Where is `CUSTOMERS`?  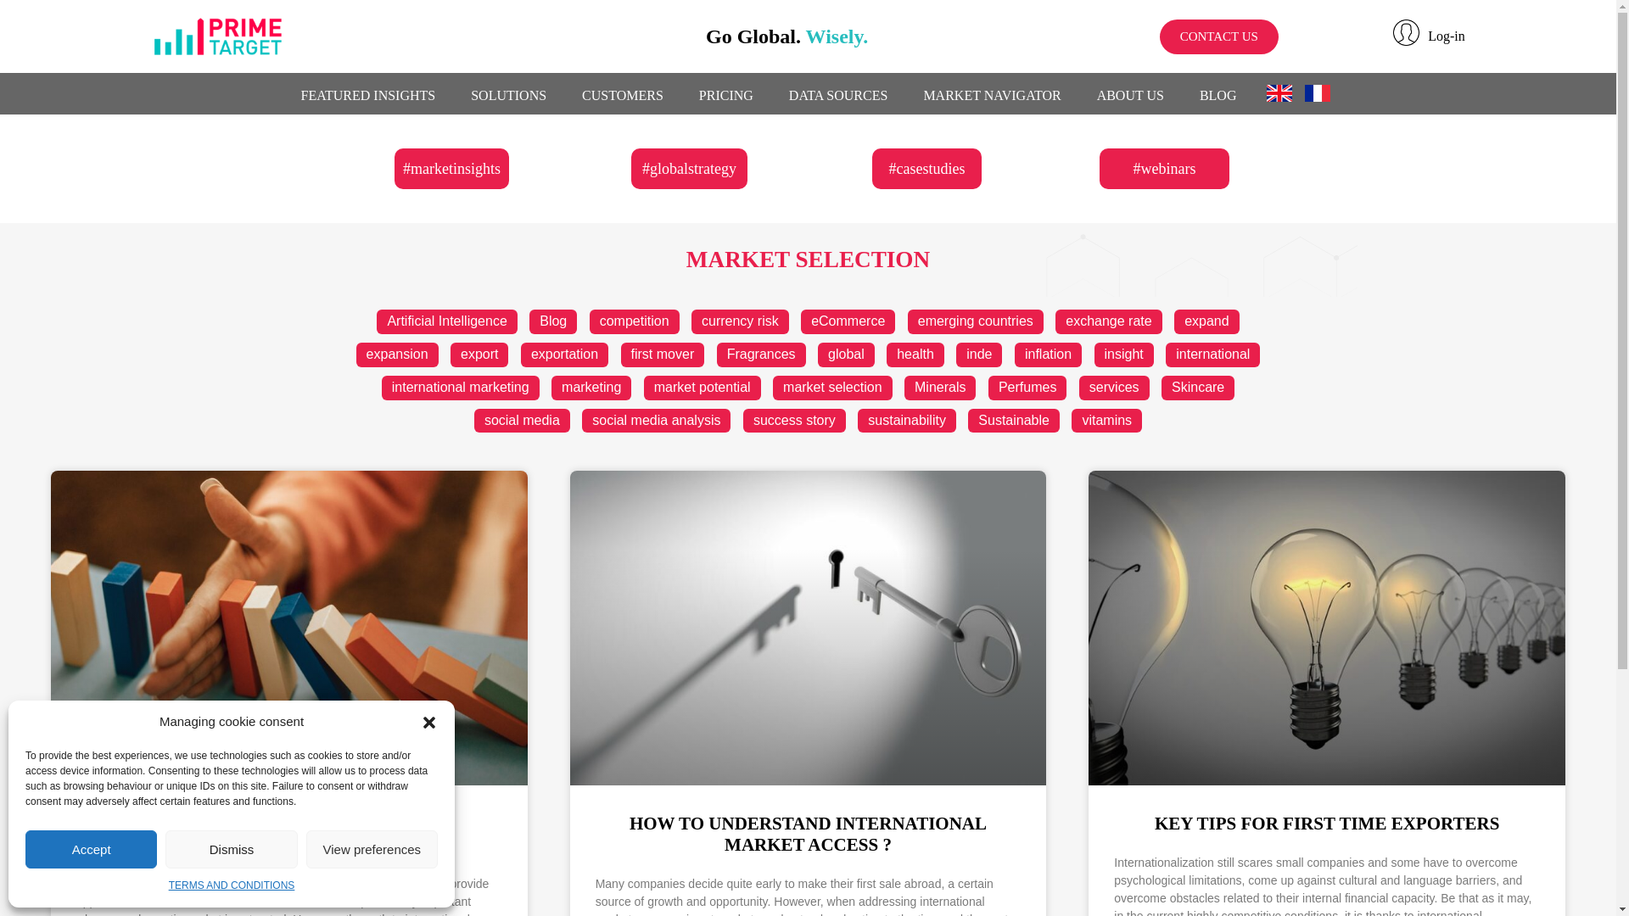
CUSTOMERS is located at coordinates (623, 96).